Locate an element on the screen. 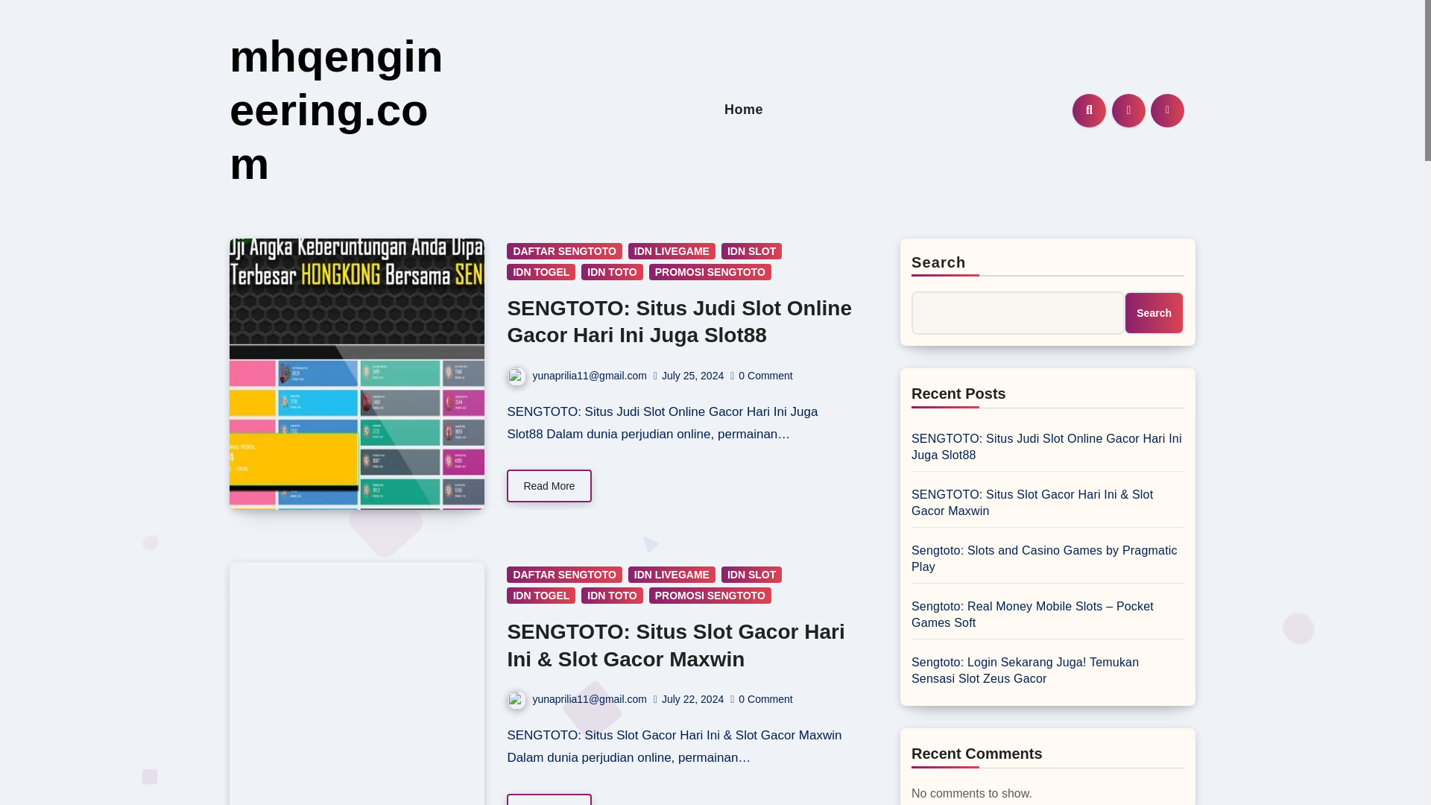  mhqengineering.com is located at coordinates (336, 110).